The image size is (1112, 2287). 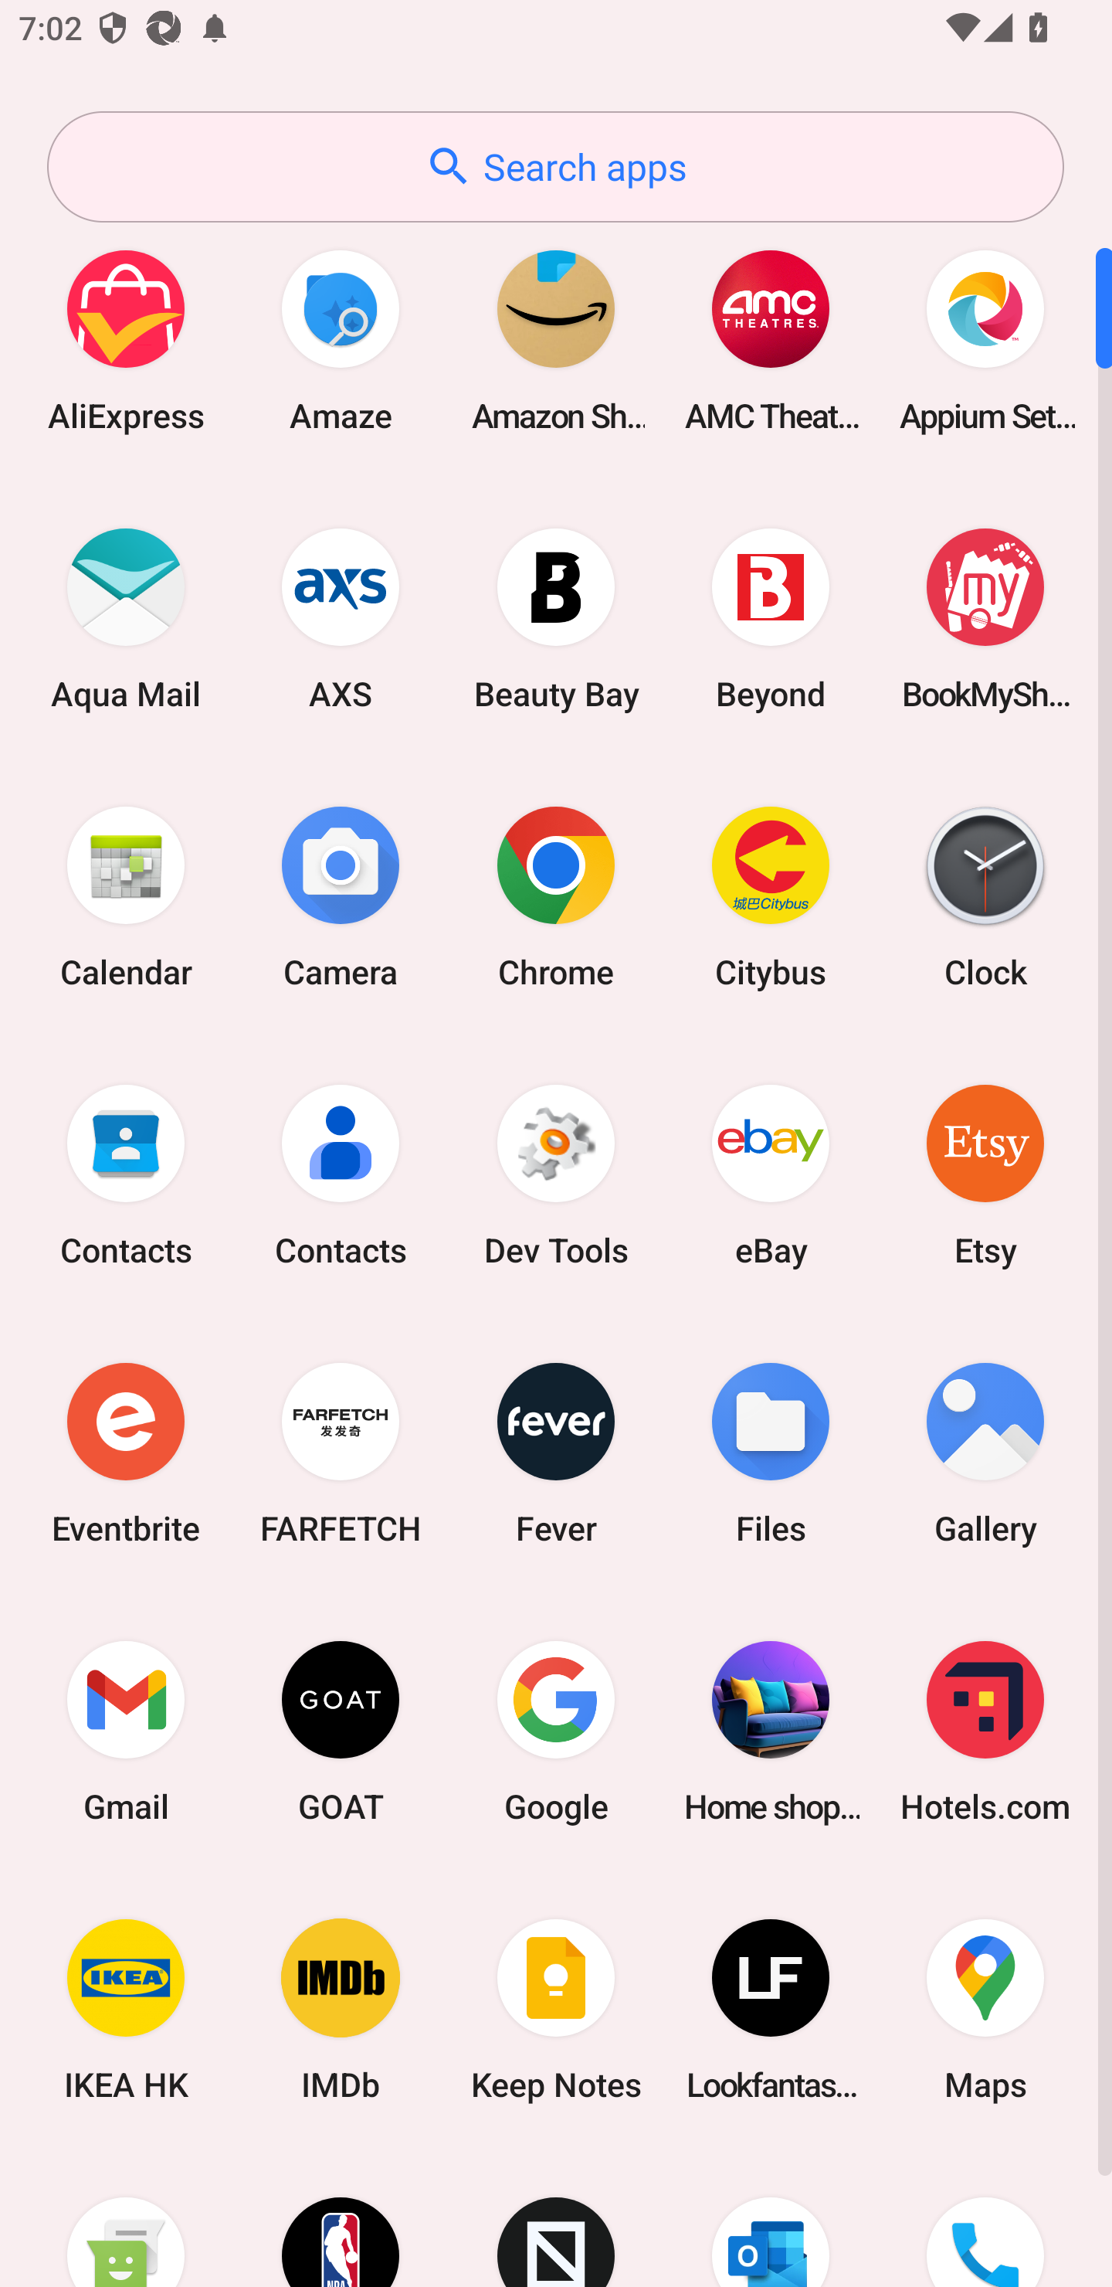 What do you see at coordinates (771, 1453) in the screenshot?
I see `Files` at bounding box center [771, 1453].